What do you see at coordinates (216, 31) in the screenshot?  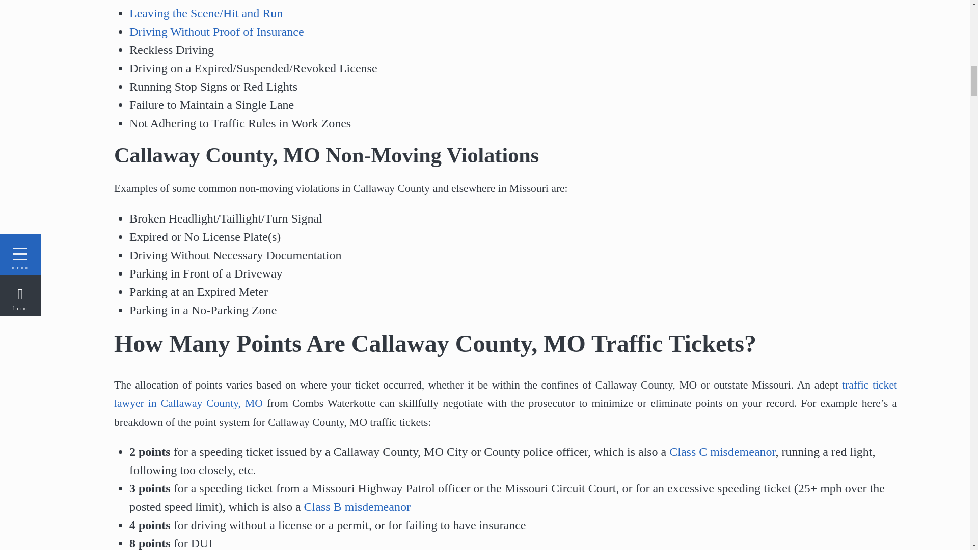 I see `Traffic Ticket Lawyer - mo.gov` at bounding box center [216, 31].